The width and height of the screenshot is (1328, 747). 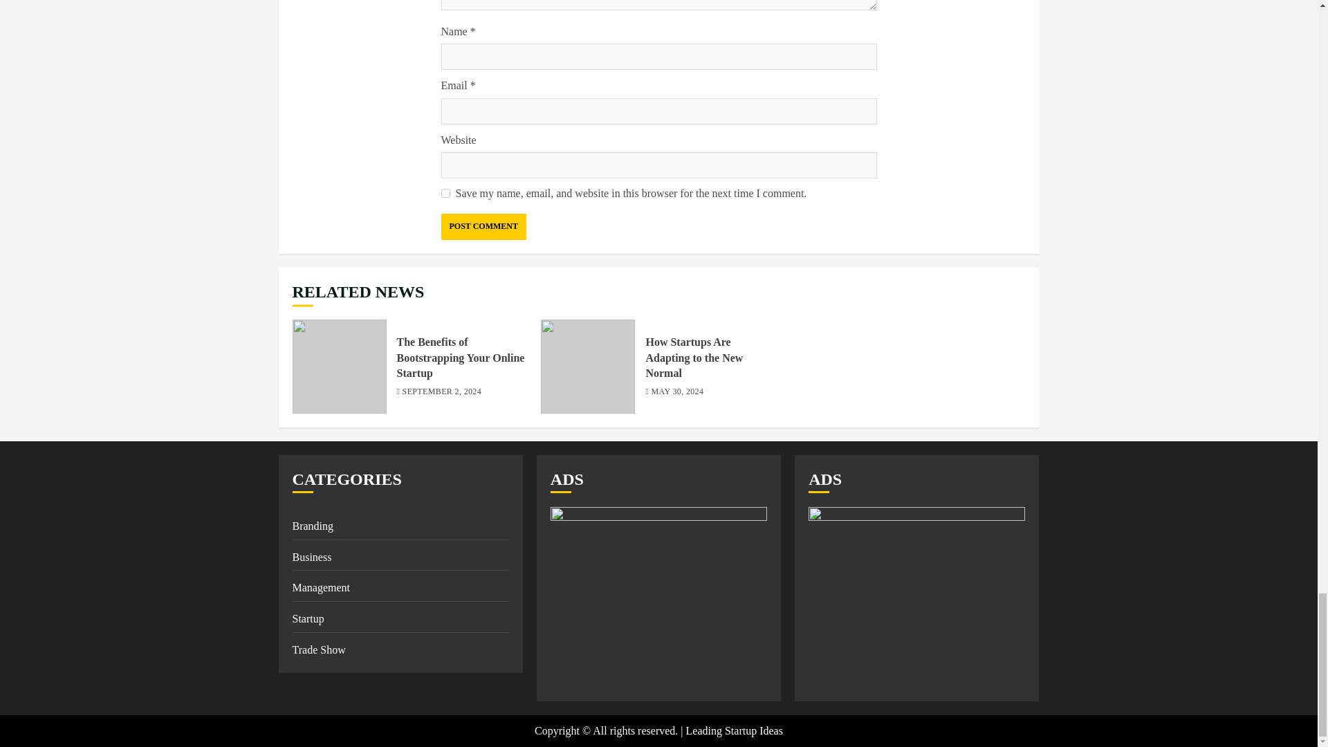 What do you see at coordinates (313, 527) in the screenshot?
I see `Branding` at bounding box center [313, 527].